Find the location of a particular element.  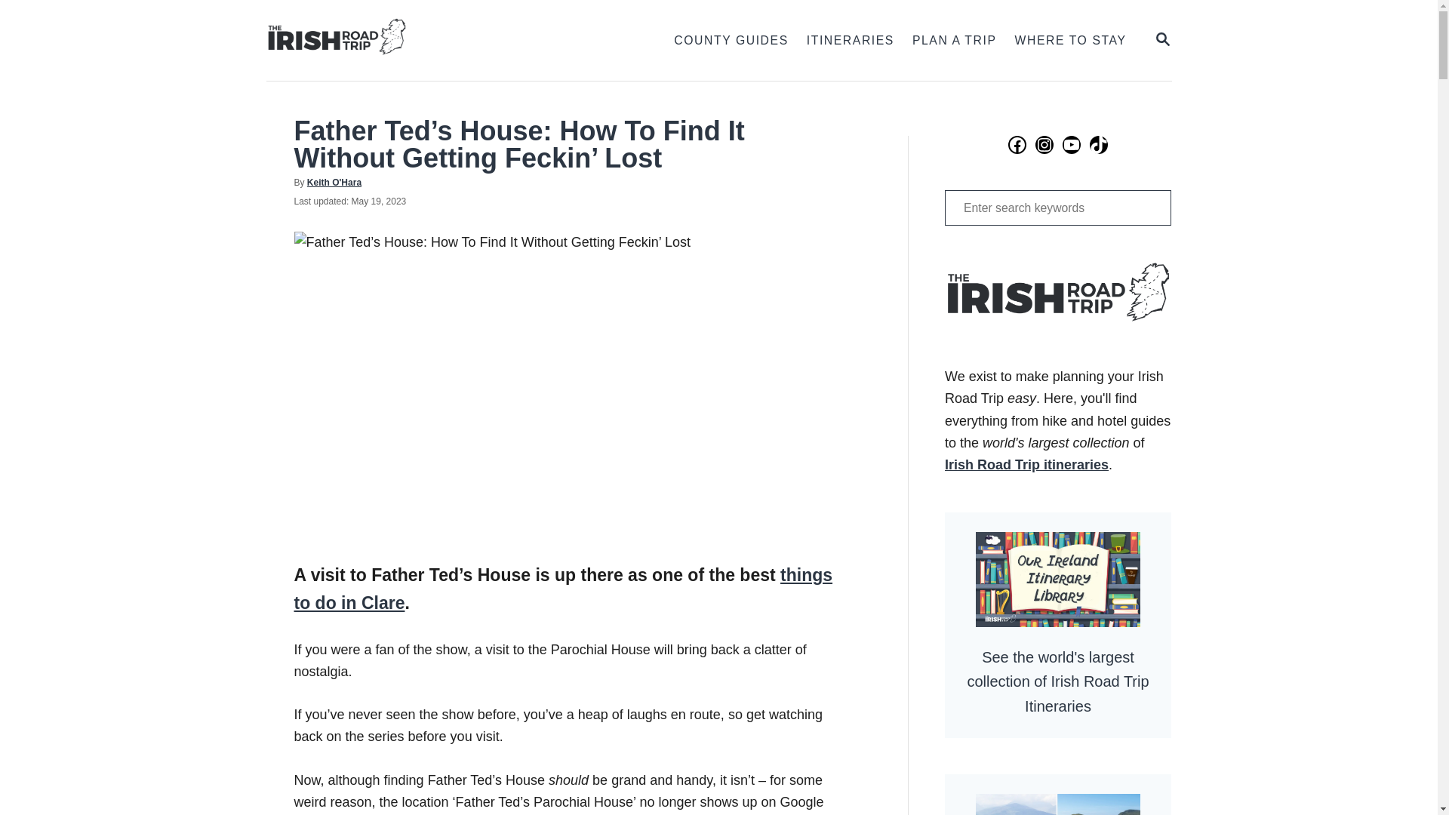

TikTok is located at coordinates (334, 183).